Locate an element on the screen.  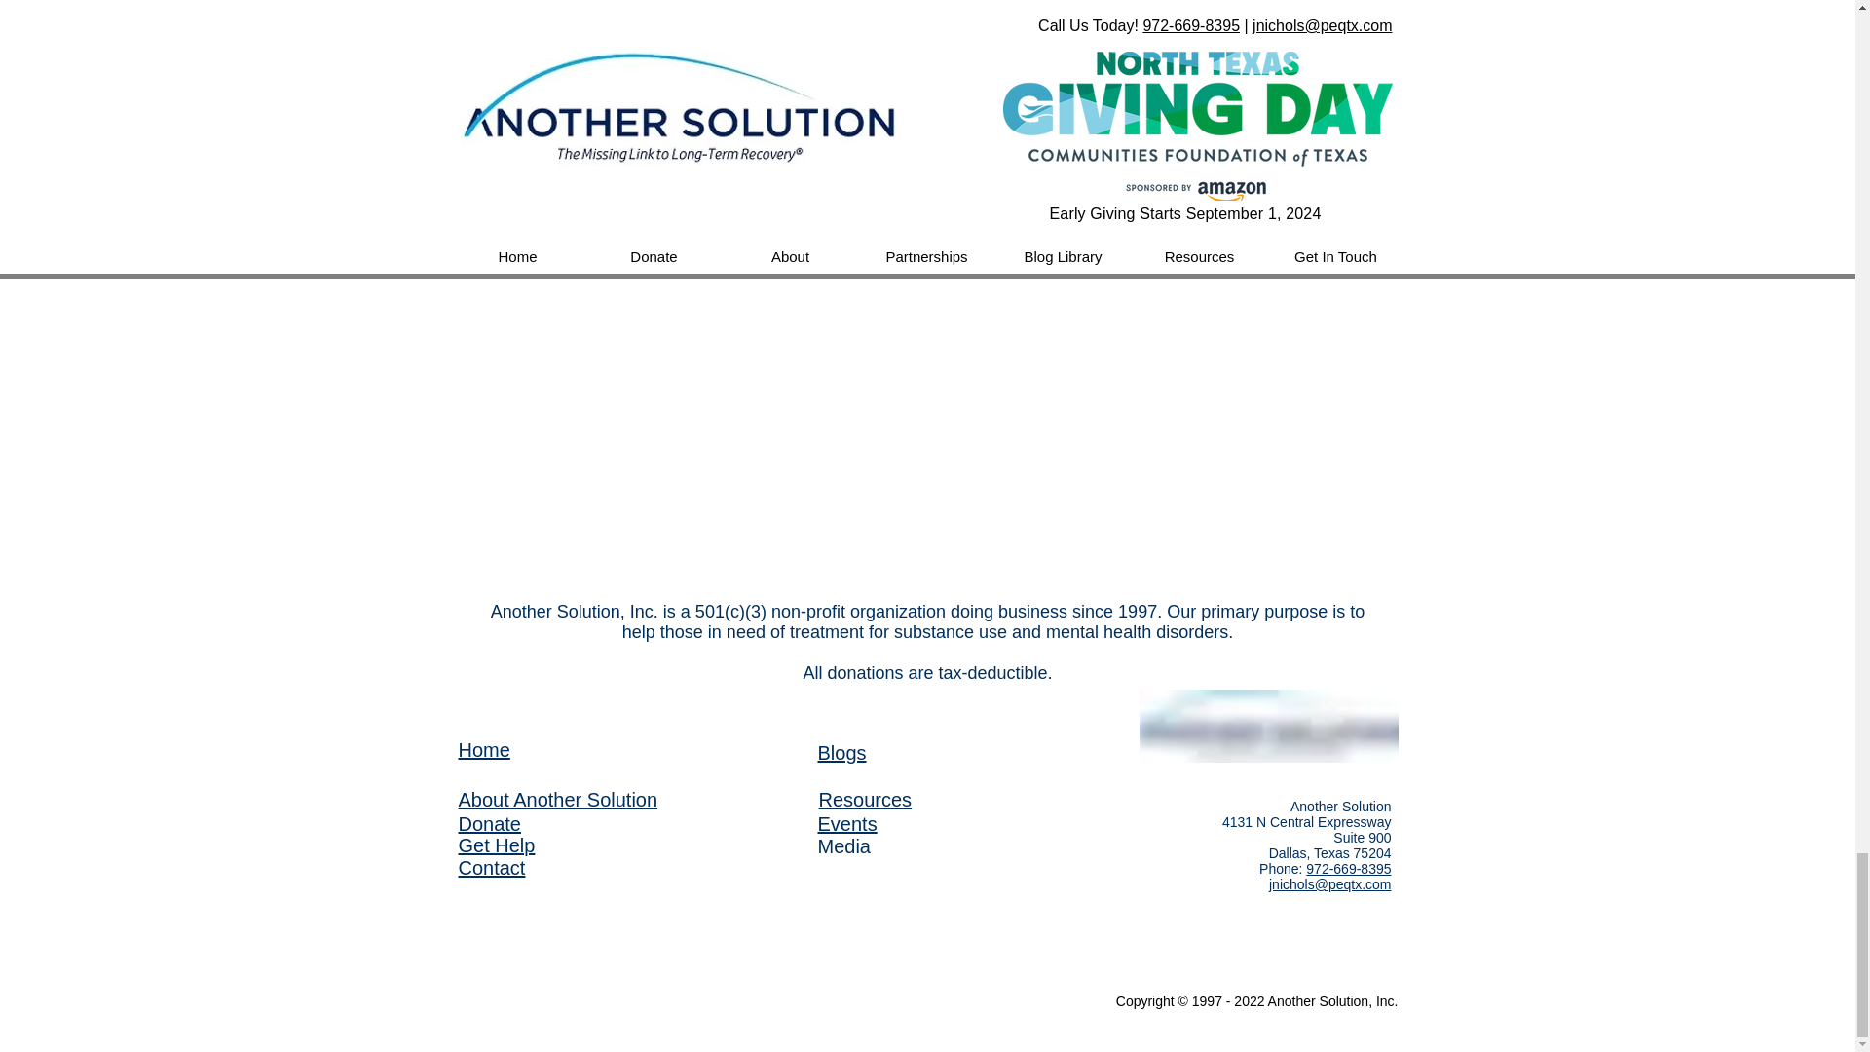
Donate is located at coordinates (489, 824).